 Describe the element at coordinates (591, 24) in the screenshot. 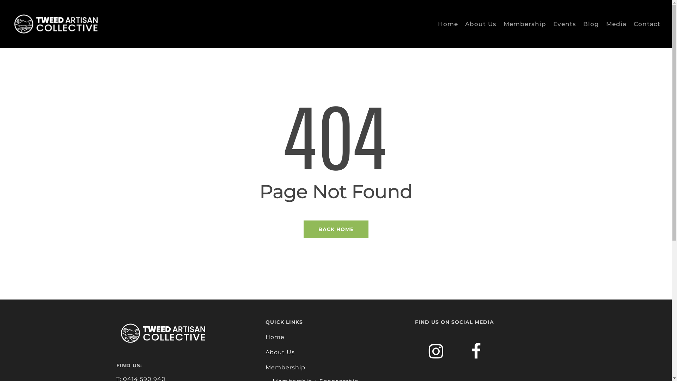

I see `Blog` at that location.